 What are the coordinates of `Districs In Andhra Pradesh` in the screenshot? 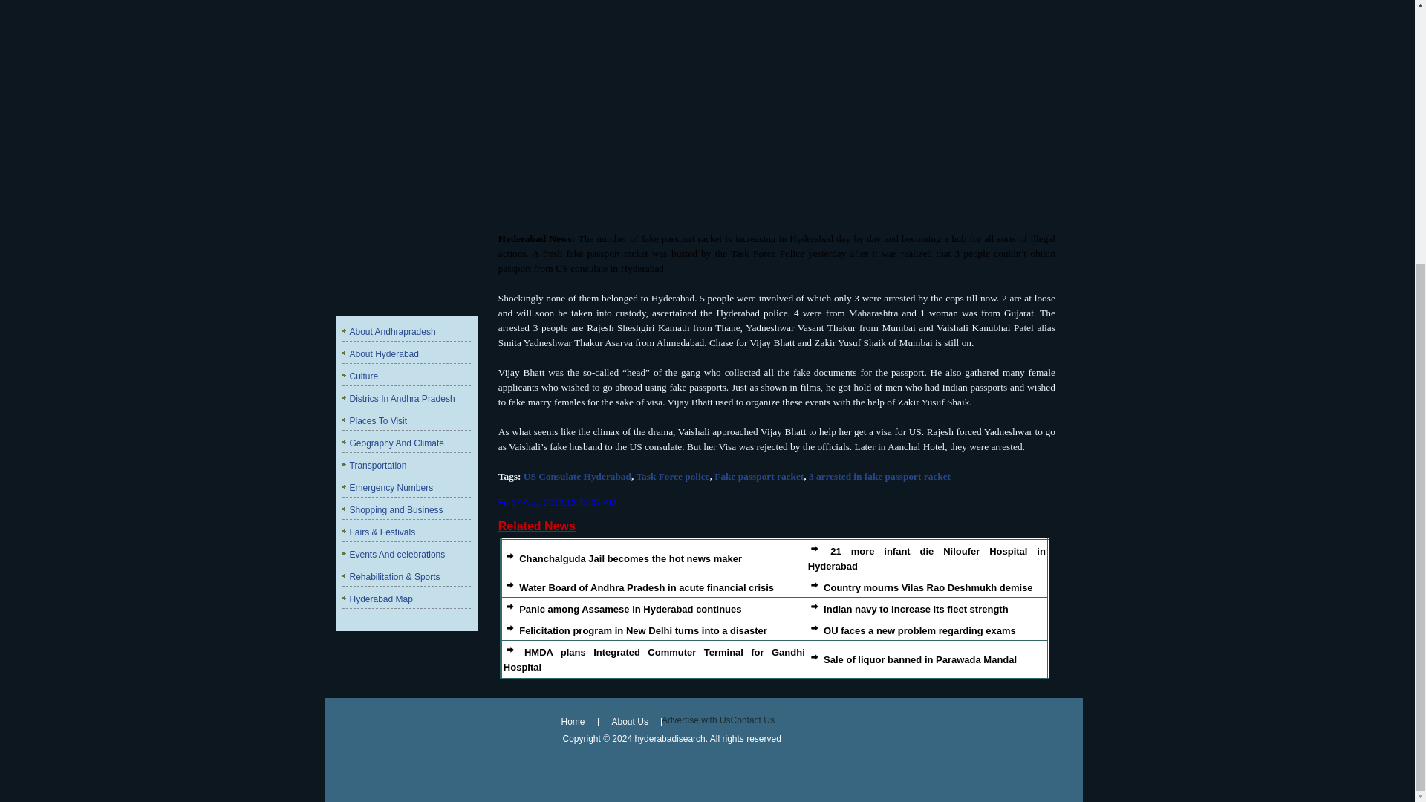 It's located at (402, 399).